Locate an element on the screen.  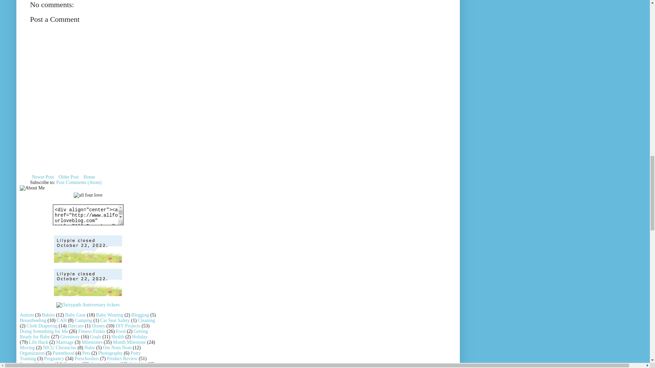
Breastfeeding is located at coordinates (33, 320).